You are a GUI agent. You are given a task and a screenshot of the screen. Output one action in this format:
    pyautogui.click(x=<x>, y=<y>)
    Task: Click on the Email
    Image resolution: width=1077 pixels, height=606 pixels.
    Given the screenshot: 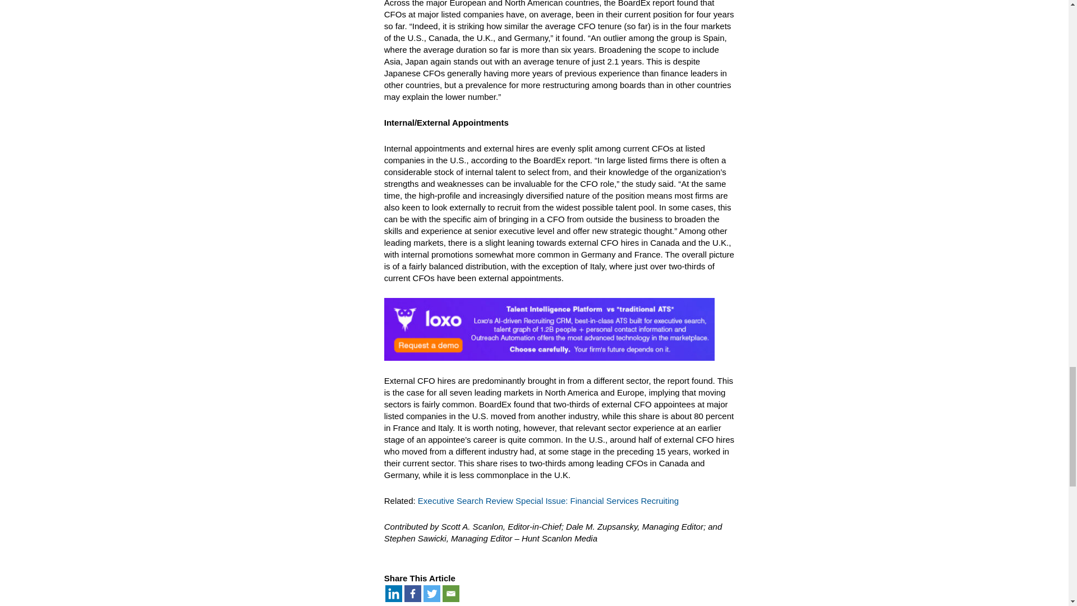 What is the action you would take?
    pyautogui.click(x=451, y=594)
    